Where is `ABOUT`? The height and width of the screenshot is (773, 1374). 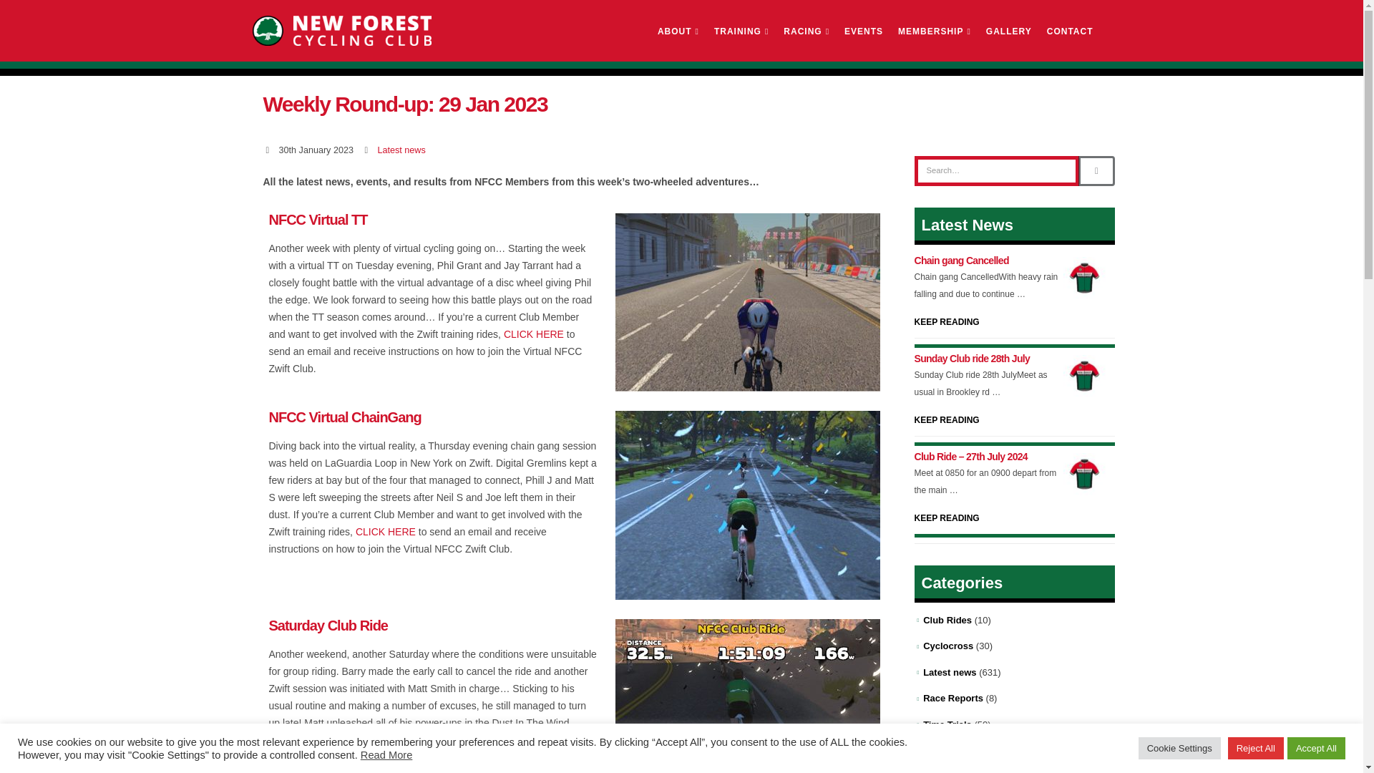 ABOUT is located at coordinates (678, 31).